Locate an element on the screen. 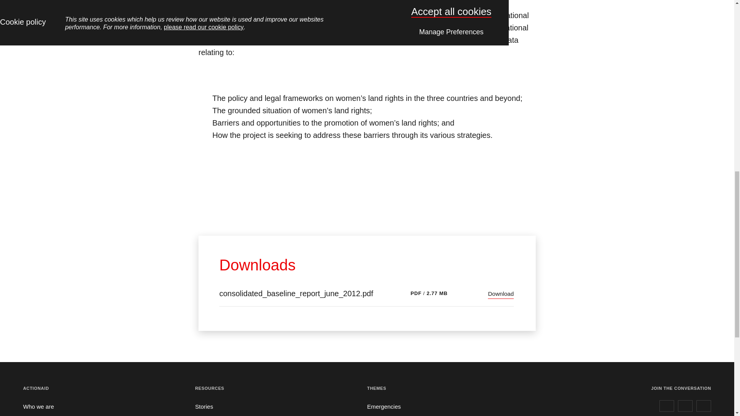 This screenshot has width=740, height=416. Facebook is located at coordinates (667, 406).